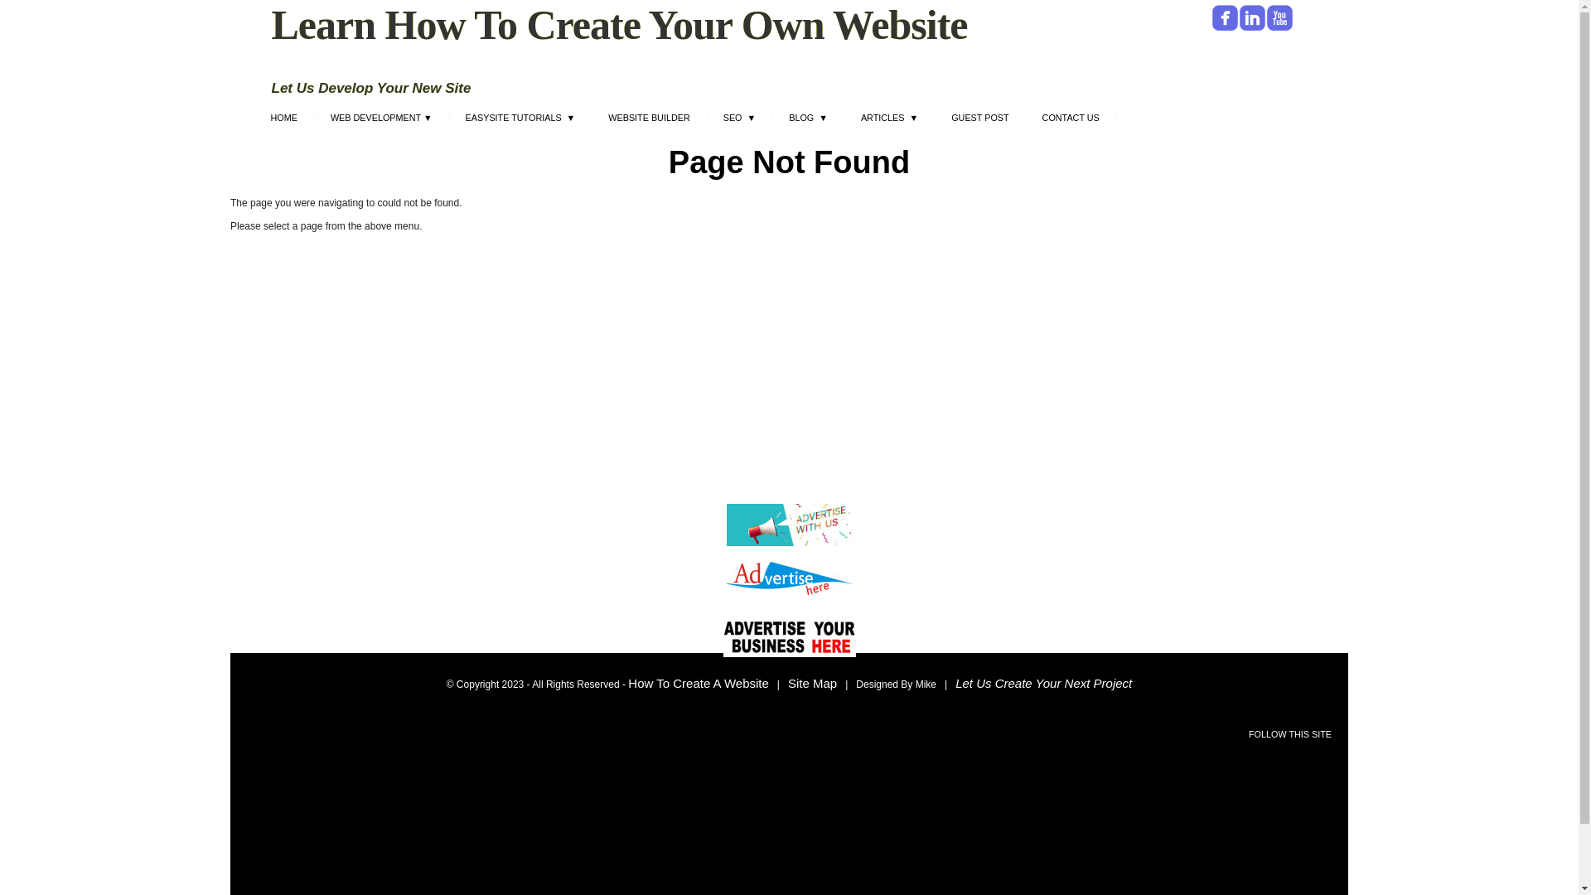 This screenshot has height=895, width=1591. Describe the element at coordinates (979, 120) in the screenshot. I see `GUEST POST` at that location.